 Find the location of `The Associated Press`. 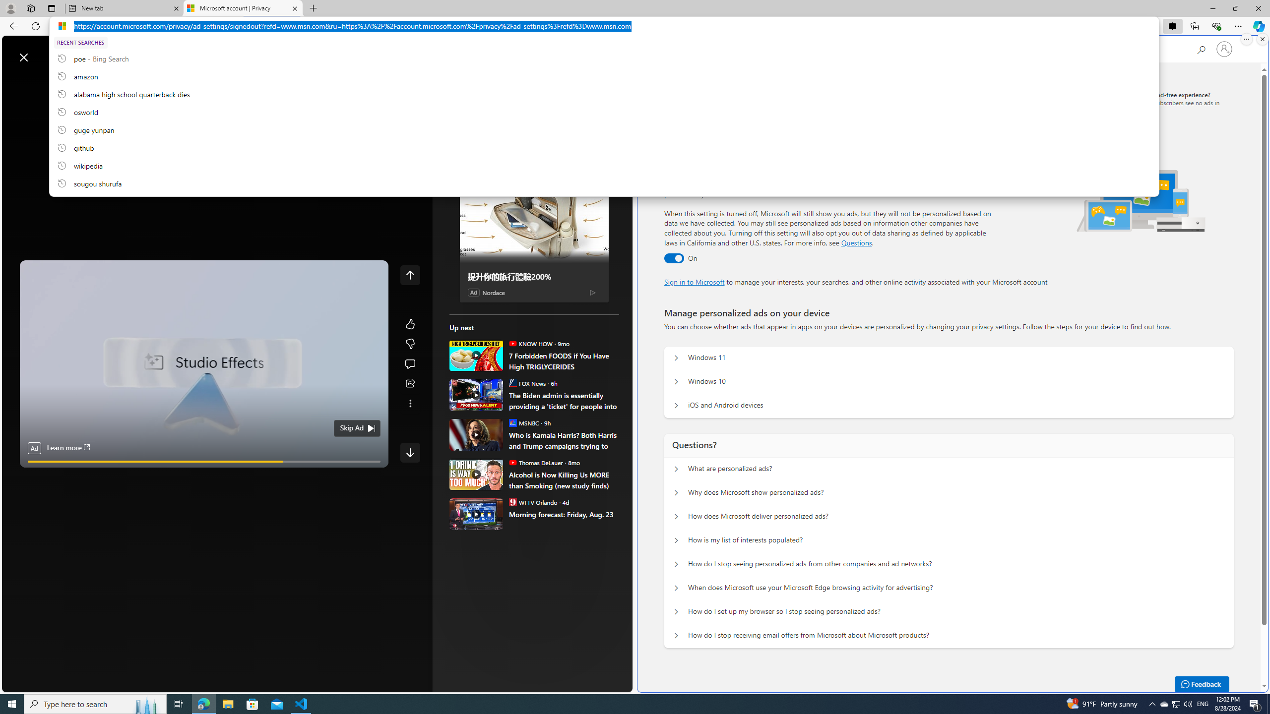

The Associated Press is located at coordinates (484, 319).